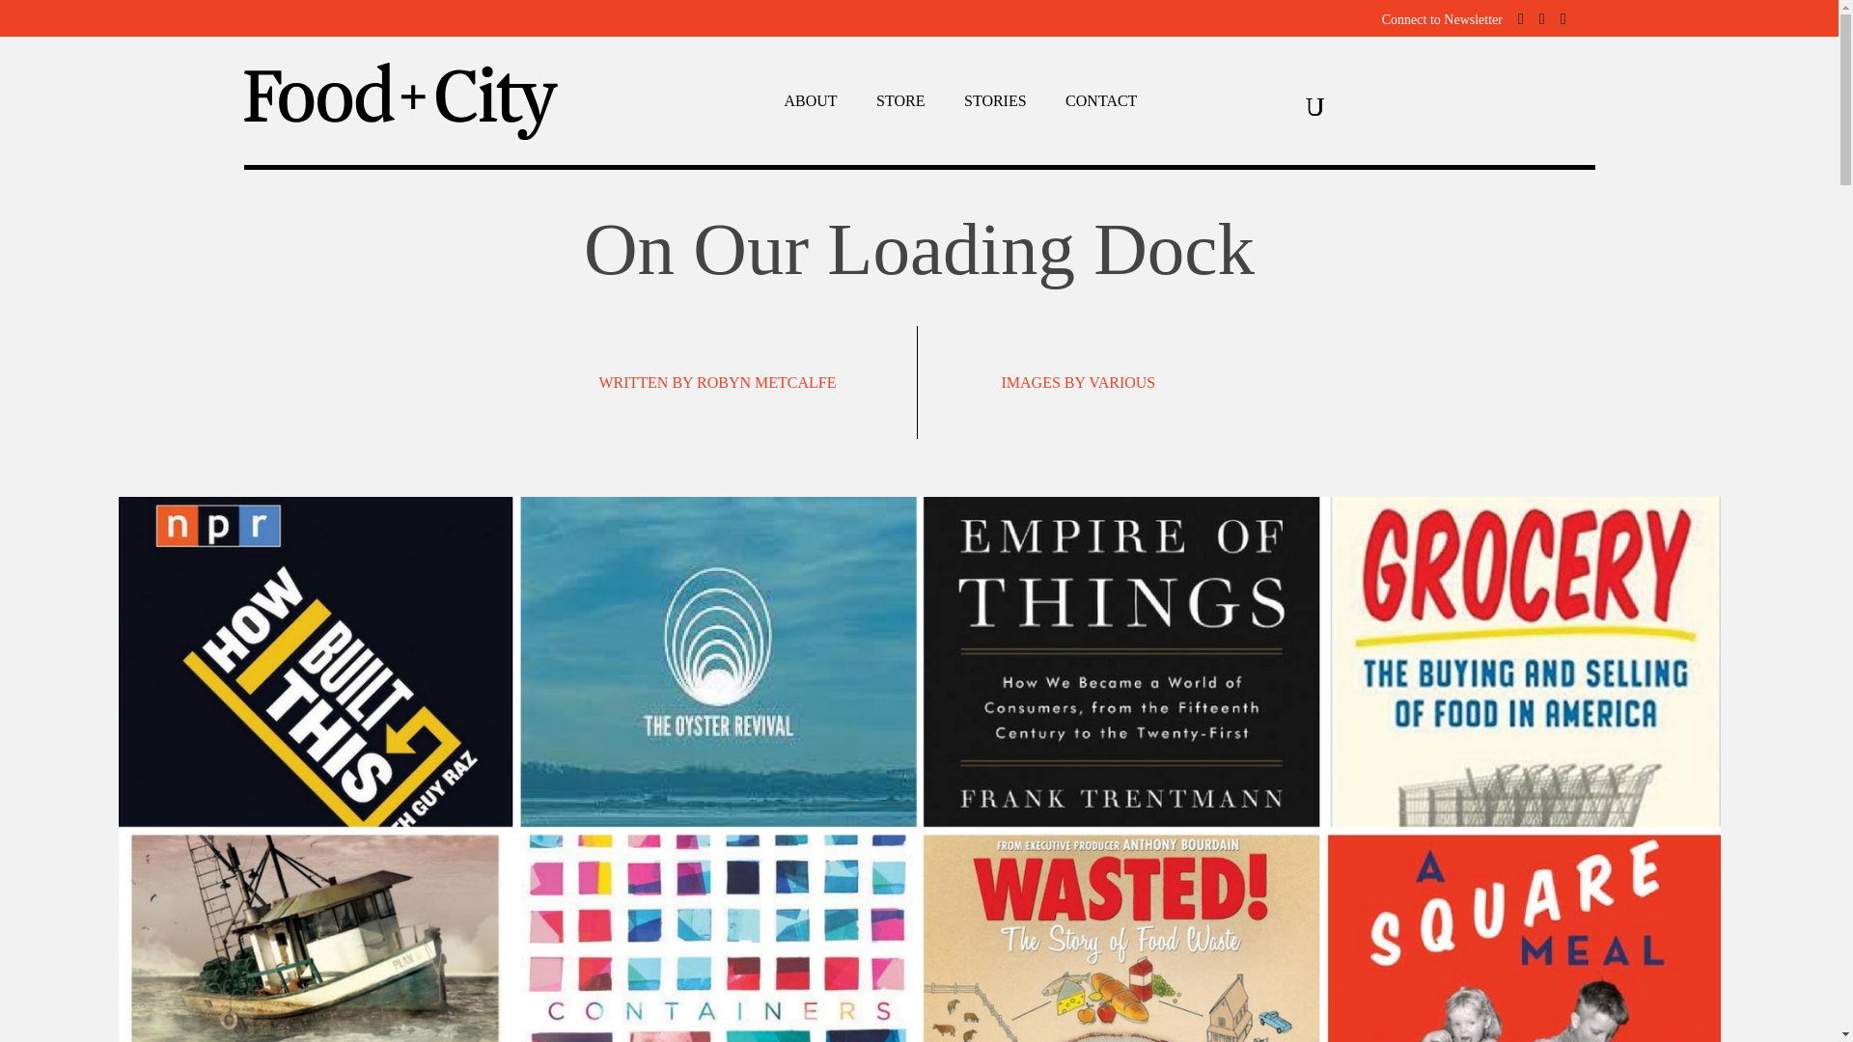  What do you see at coordinates (1101, 106) in the screenshot?
I see `CONTACT` at bounding box center [1101, 106].